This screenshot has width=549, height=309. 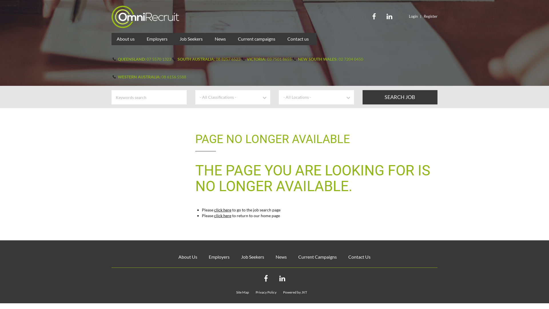 I want to click on Current Campaigns, so click(x=317, y=257).